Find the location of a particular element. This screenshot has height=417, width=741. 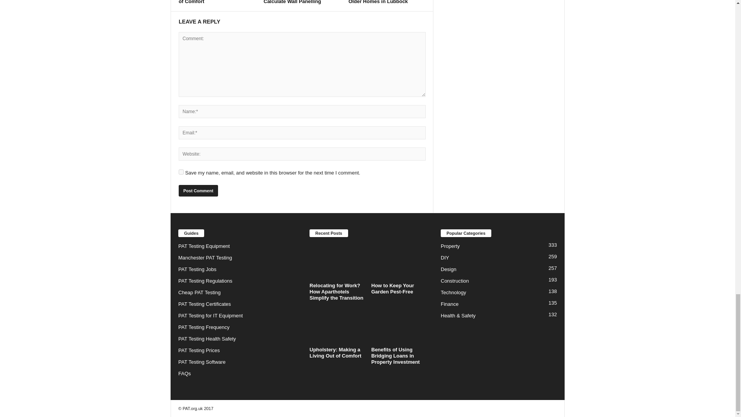

yes is located at coordinates (181, 172).